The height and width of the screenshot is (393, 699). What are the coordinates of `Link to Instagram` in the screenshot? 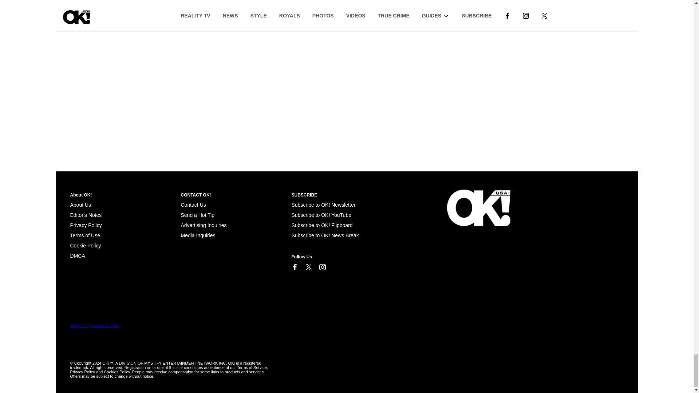 It's located at (322, 267).